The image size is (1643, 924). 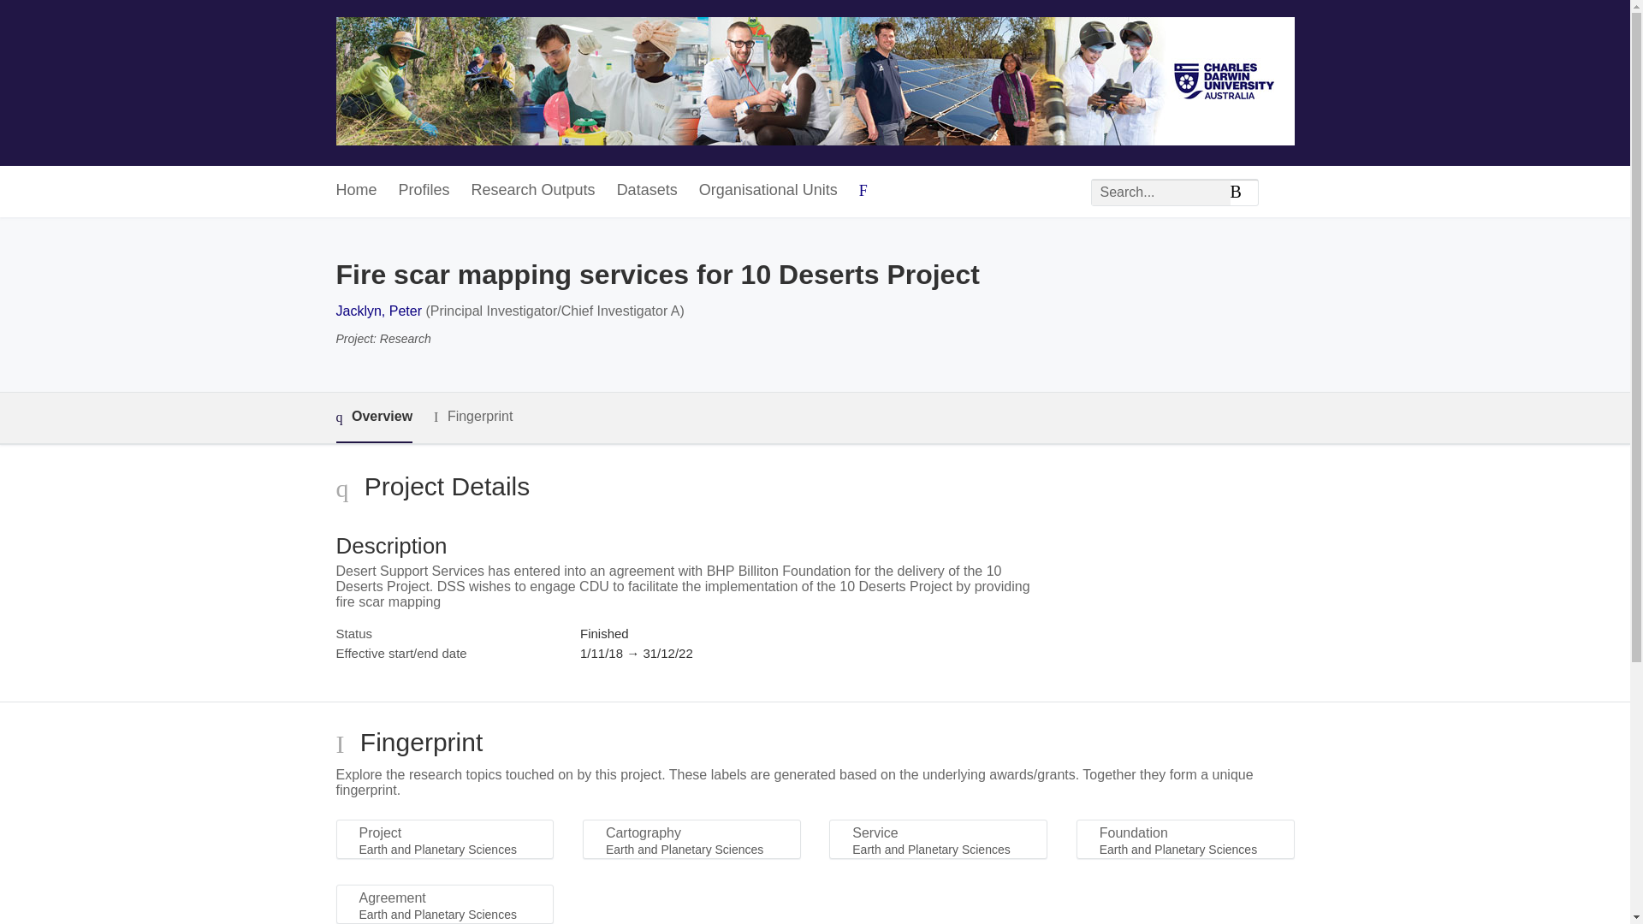 What do you see at coordinates (377, 311) in the screenshot?
I see `Jacklyn, Peter` at bounding box center [377, 311].